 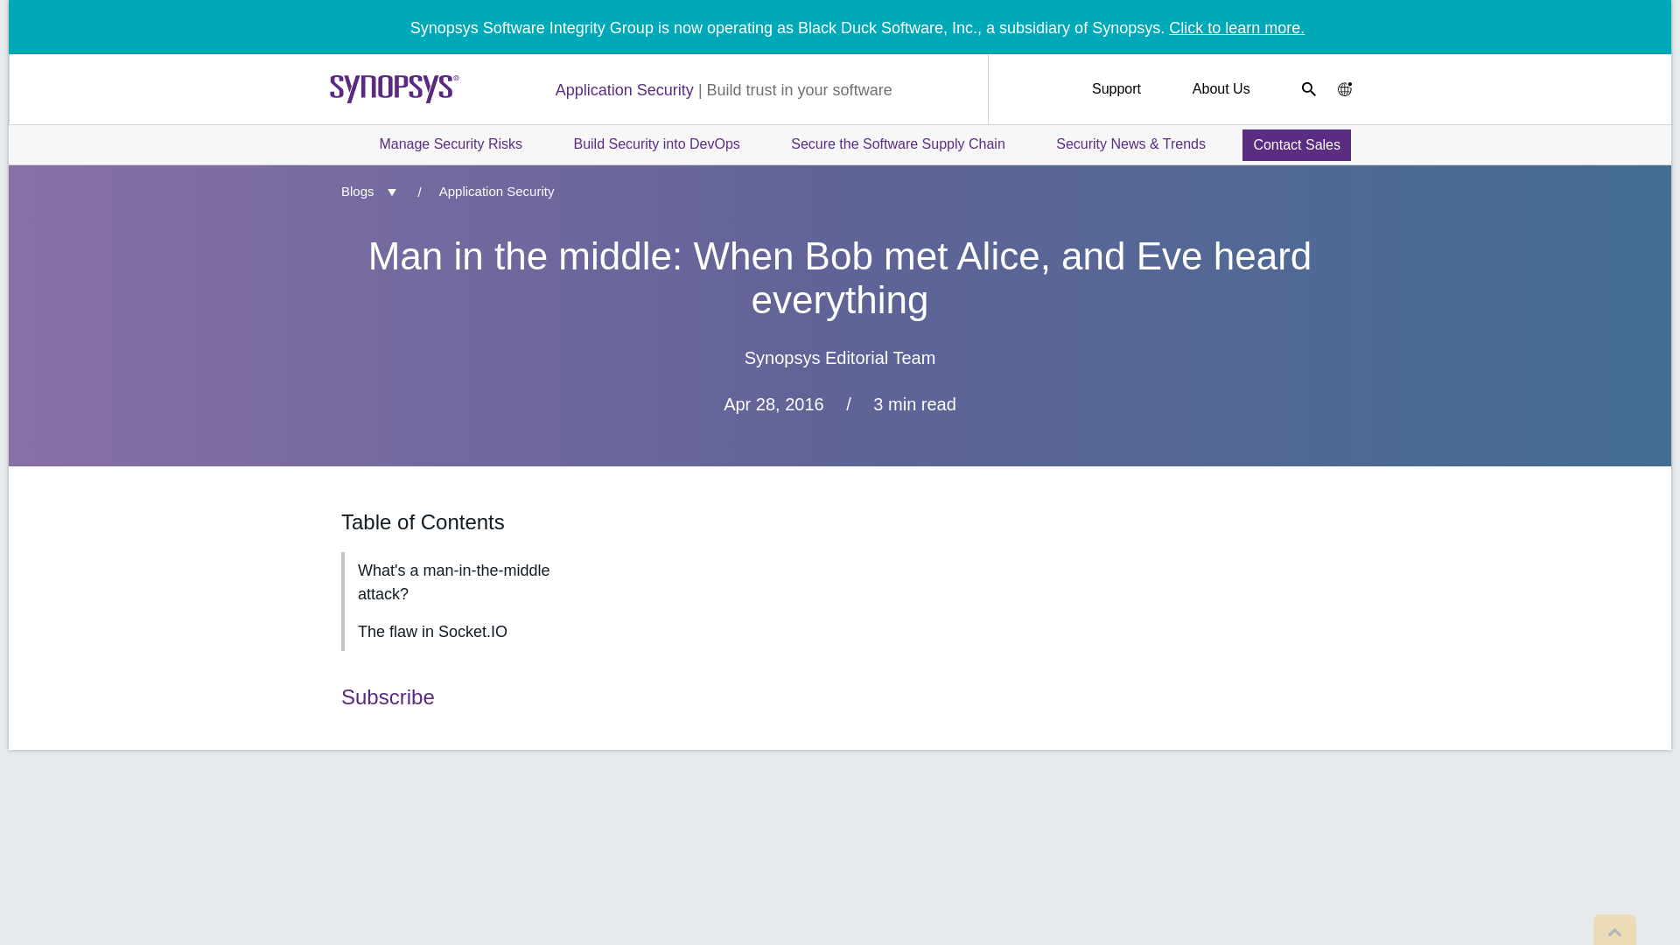 What do you see at coordinates (360, 191) in the screenshot?
I see `Blogs` at bounding box center [360, 191].